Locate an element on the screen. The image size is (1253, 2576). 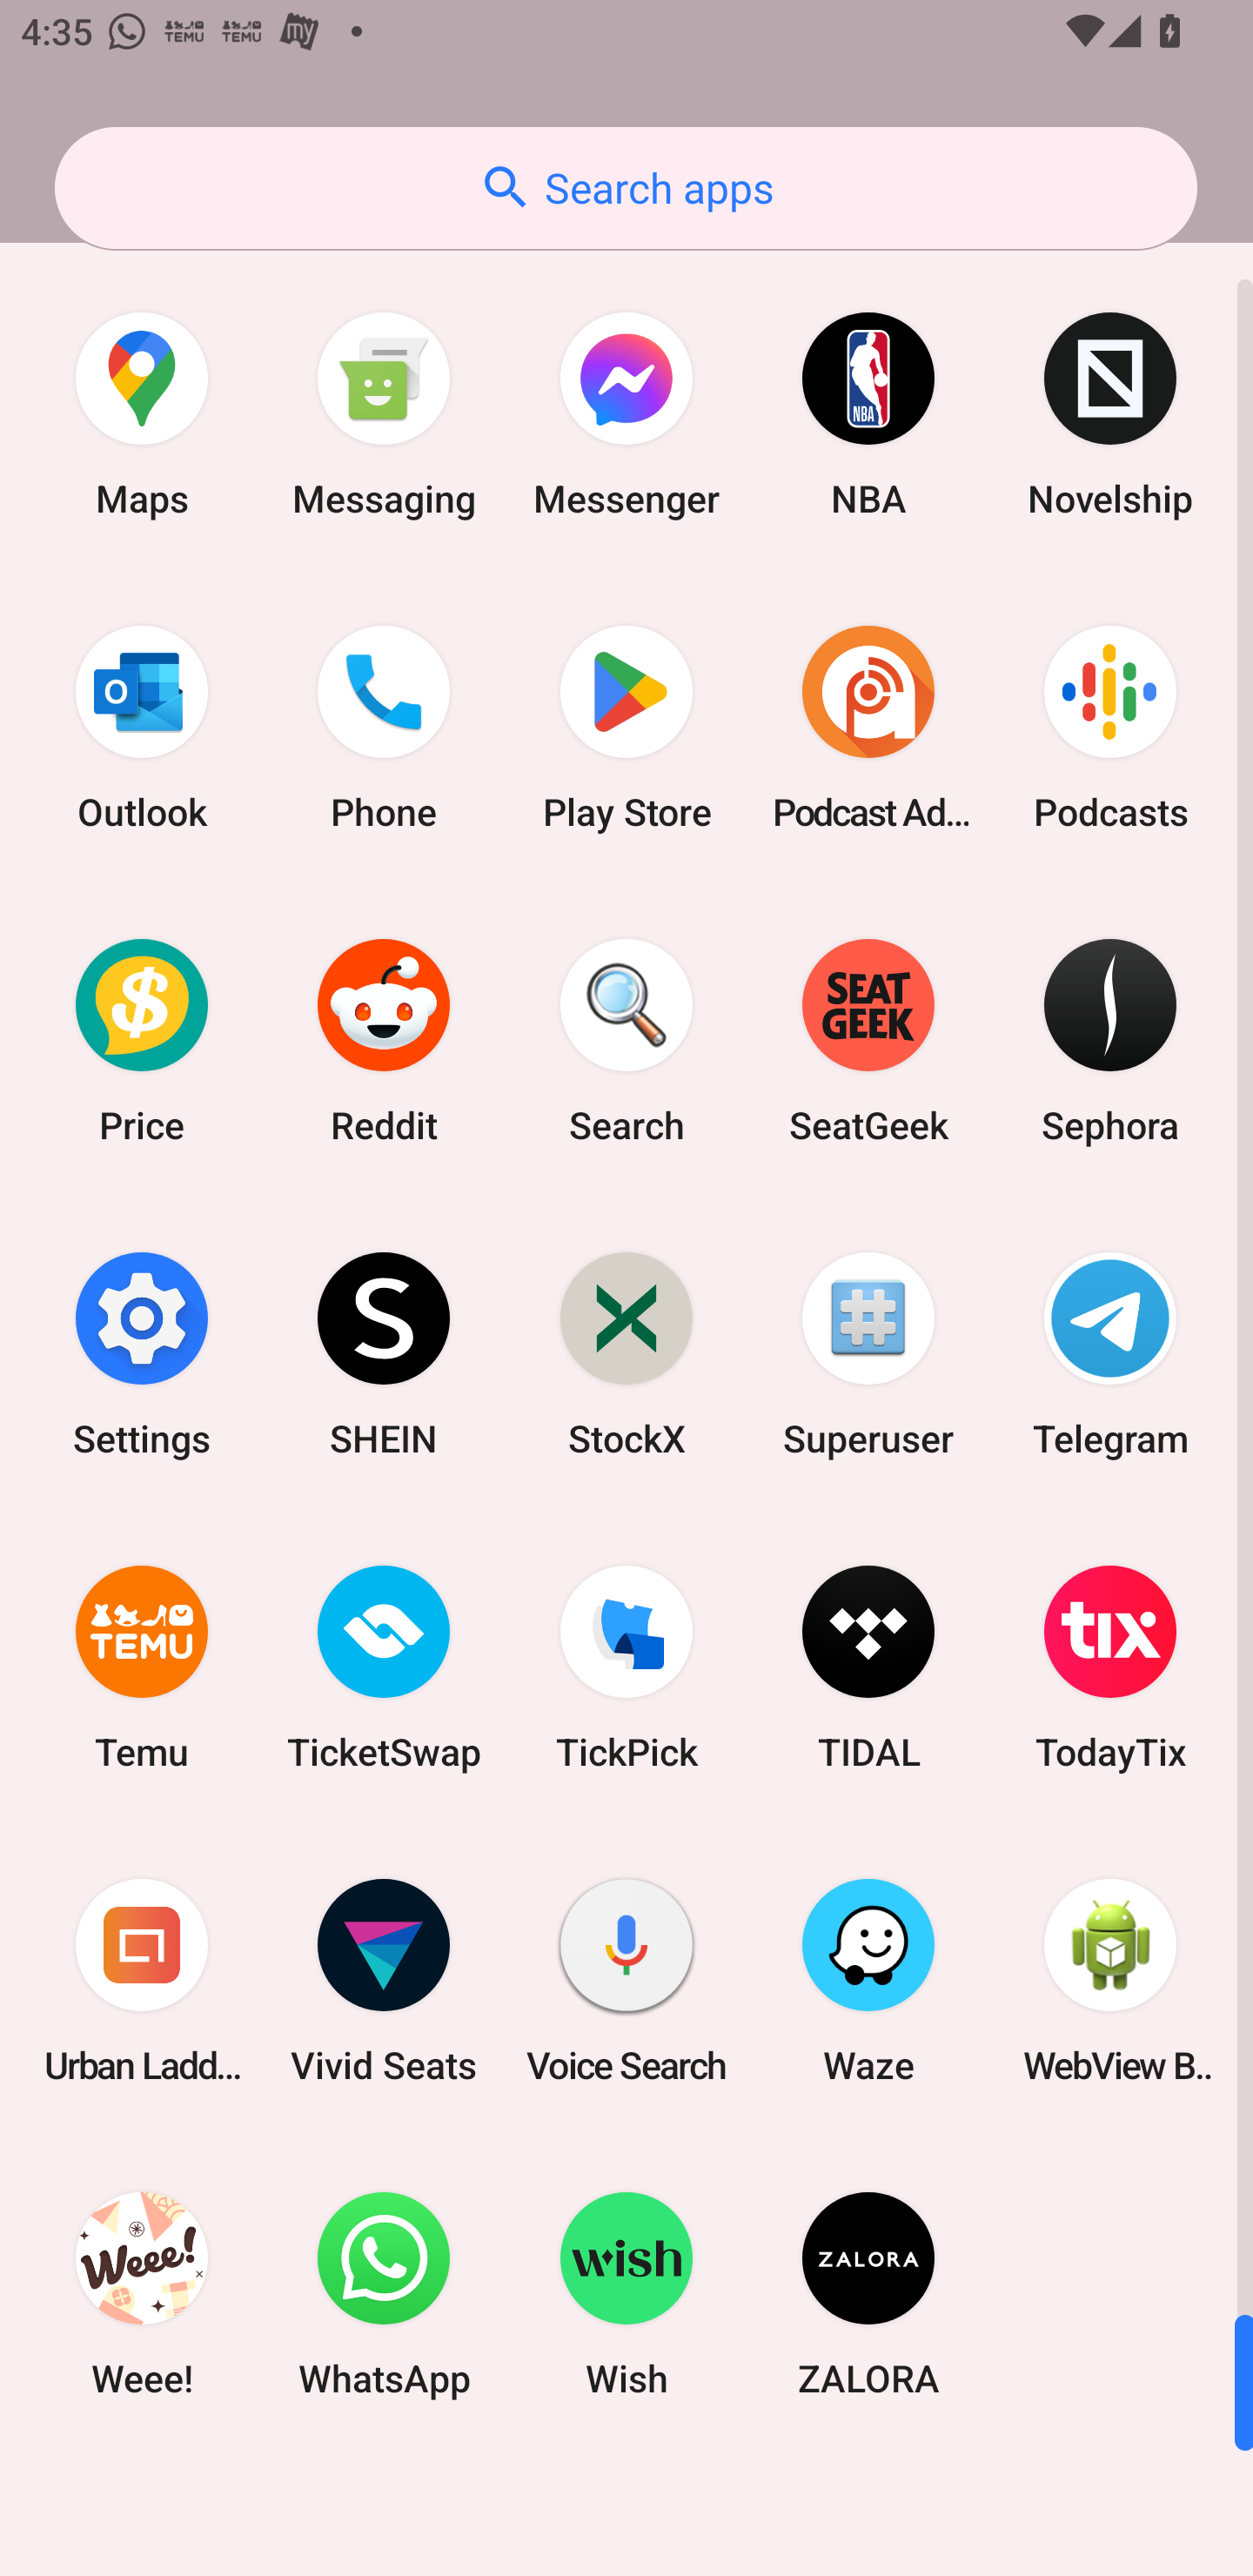
Weee! is located at coordinates (142, 2293).